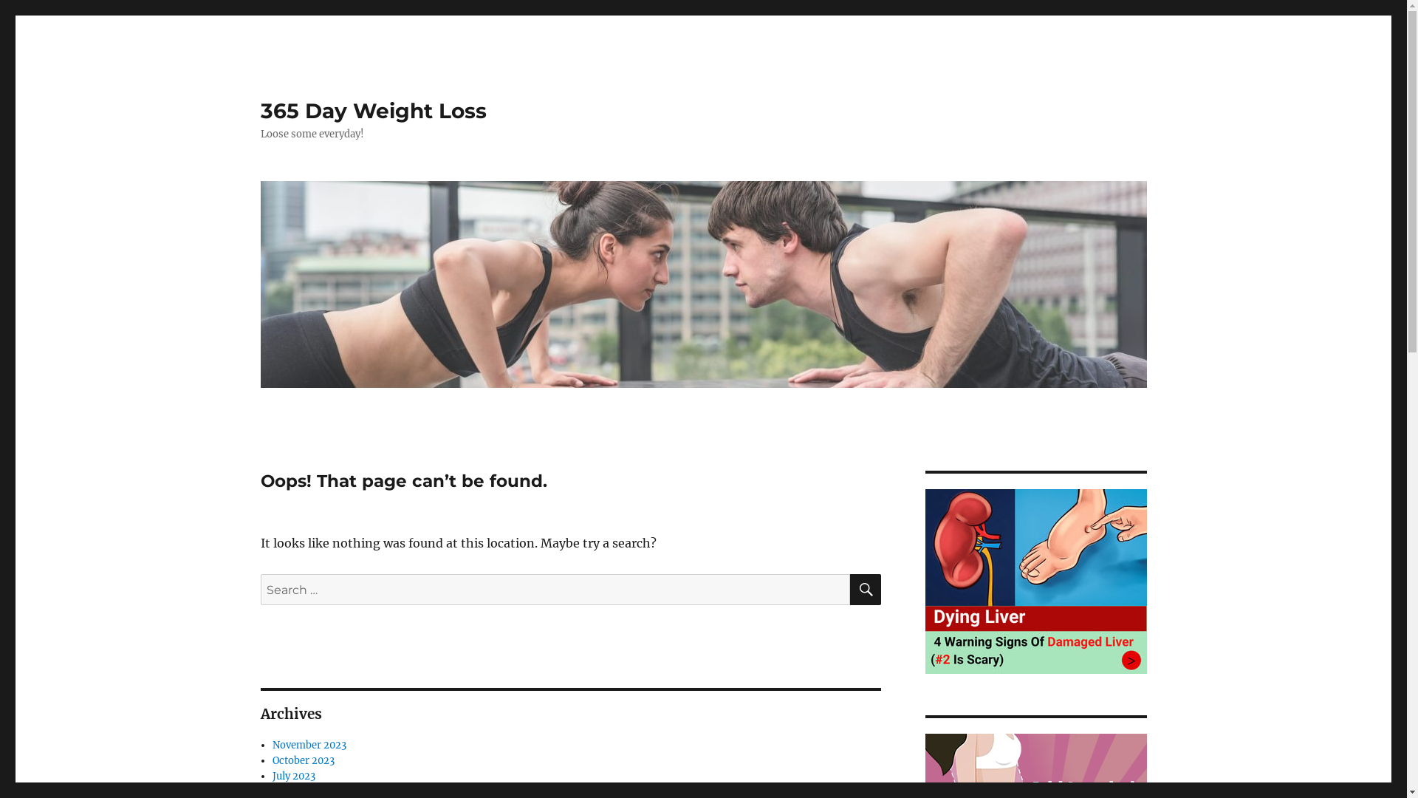  What do you see at coordinates (309, 745) in the screenshot?
I see `November 2023` at bounding box center [309, 745].